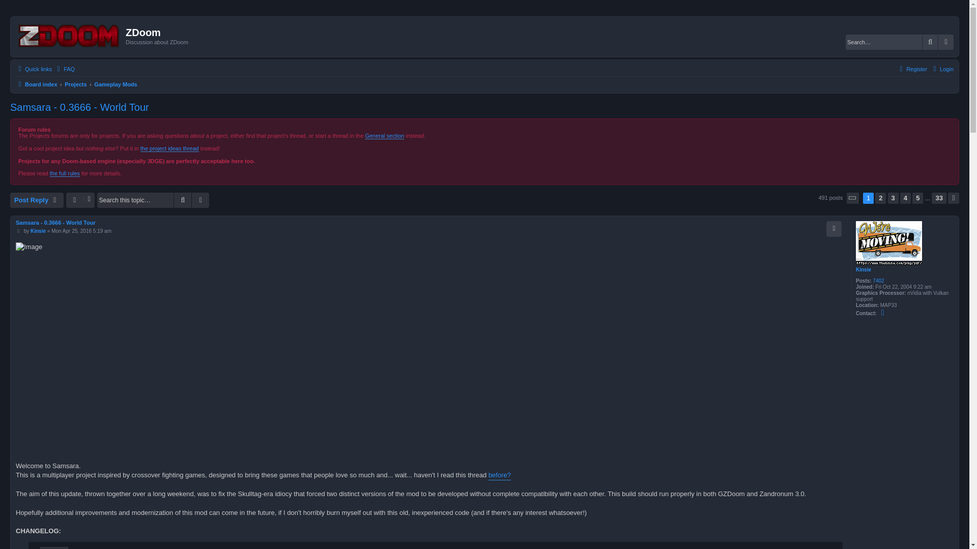 Image resolution: width=977 pixels, height=549 pixels. What do you see at coordinates (945, 42) in the screenshot?
I see `Advanced search` at bounding box center [945, 42].